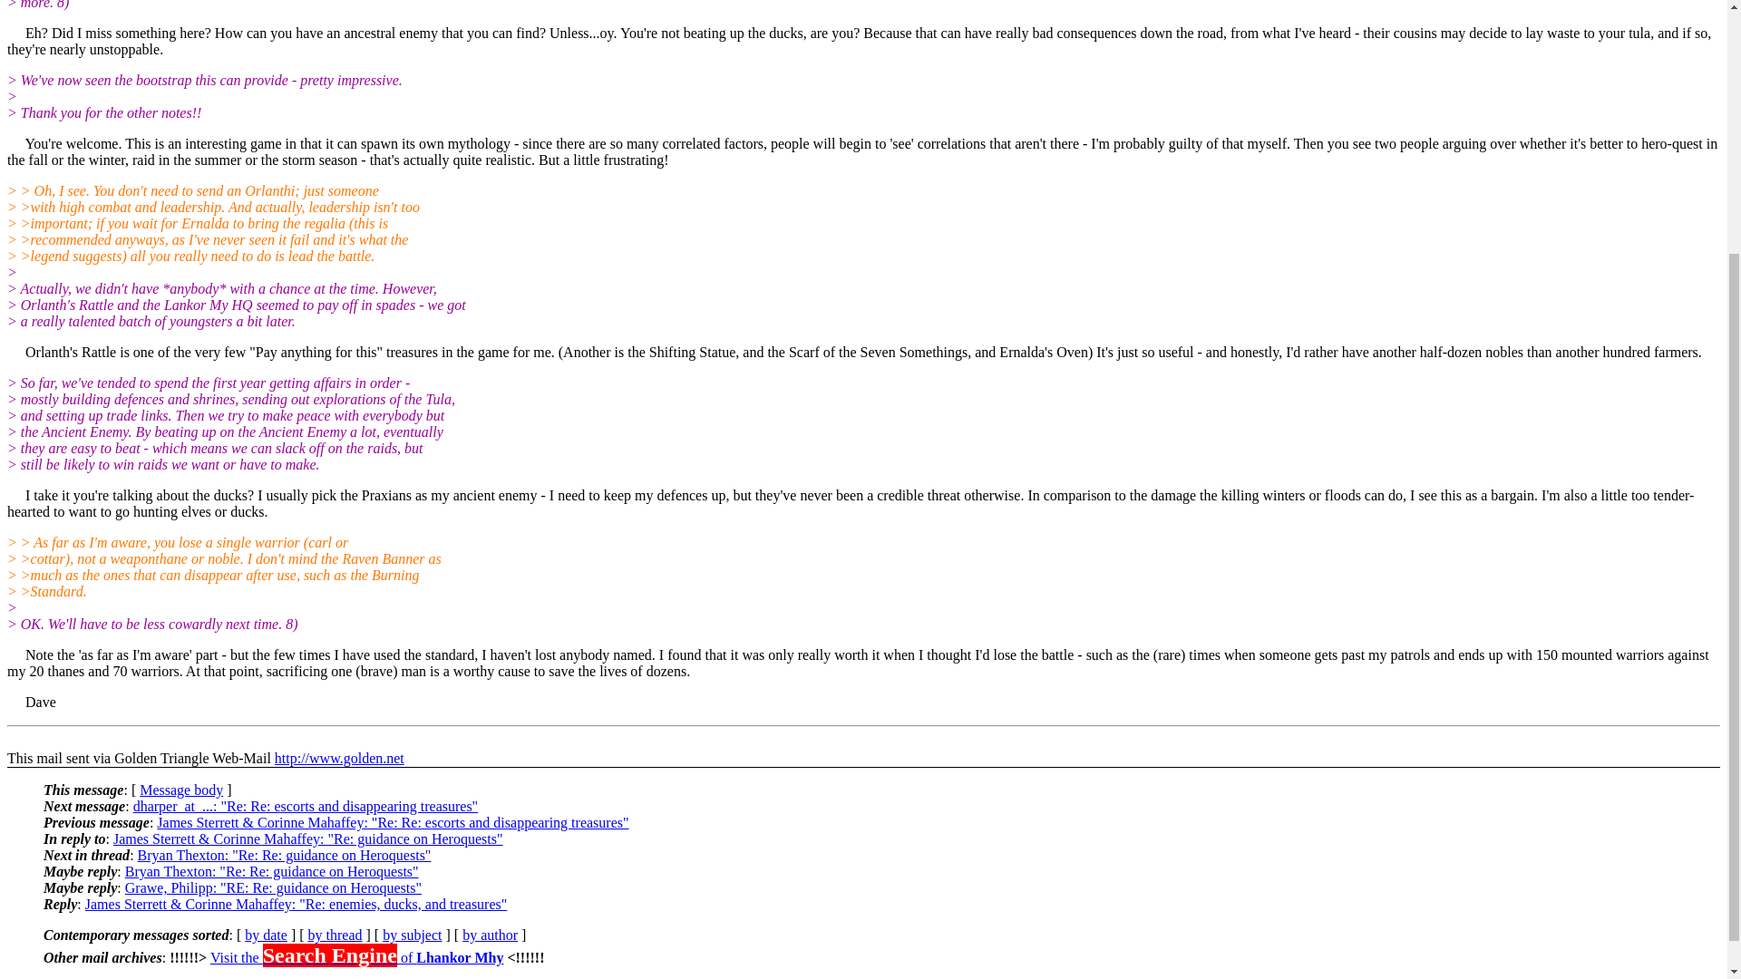  Describe the element at coordinates (180, 790) in the screenshot. I see `Message body` at that location.